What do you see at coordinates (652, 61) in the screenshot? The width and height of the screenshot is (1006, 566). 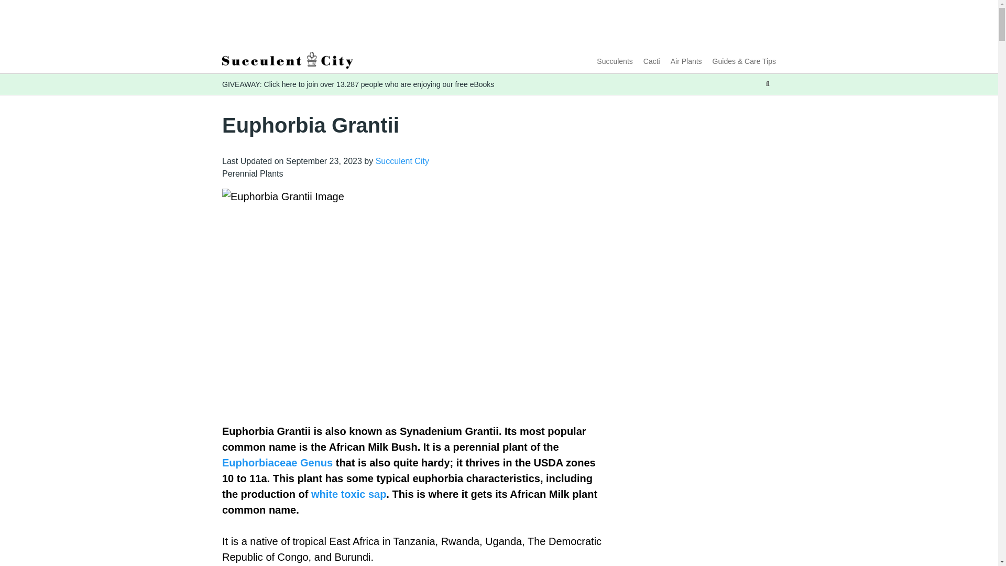 I see `Cacti` at bounding box center [652, 61].